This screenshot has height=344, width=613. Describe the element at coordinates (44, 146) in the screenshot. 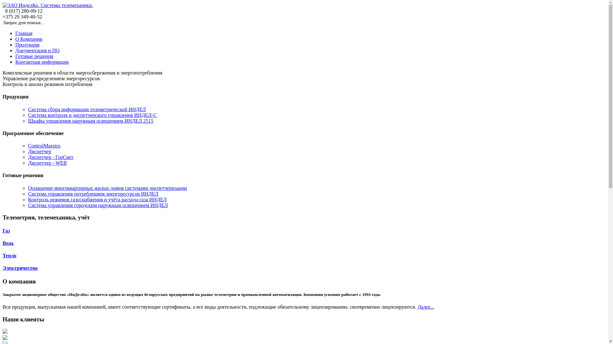

I see `ControlMaestro` at that location.